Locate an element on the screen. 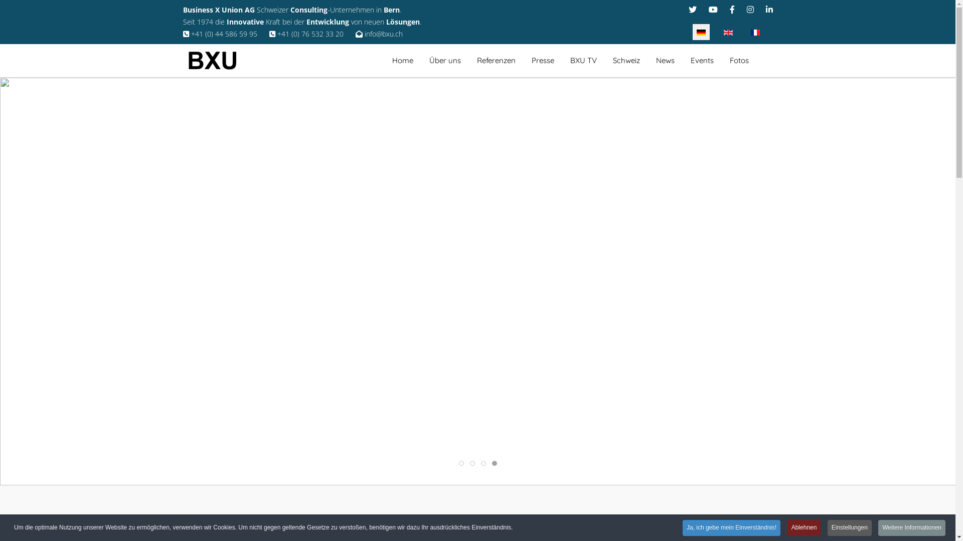  Fotos is located at coordinates (739, 61).